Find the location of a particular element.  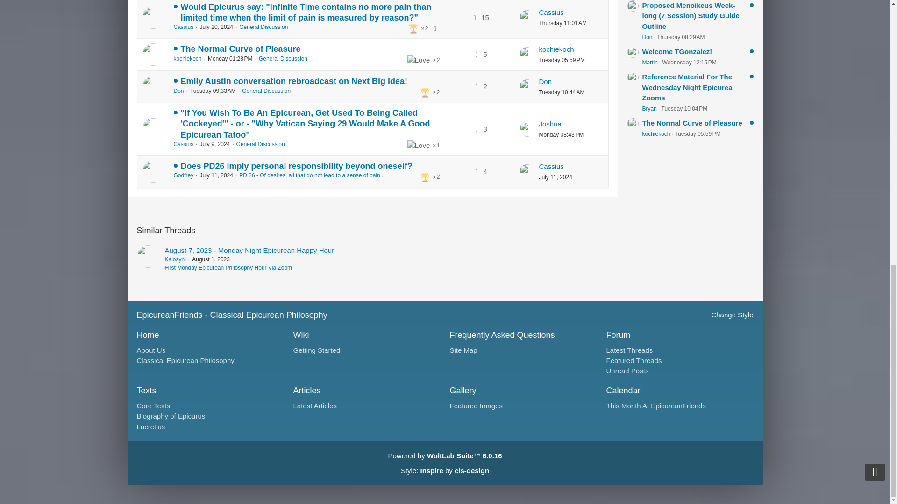

Double-Click to Mark This Thread Read is located at coordinates (153, 129).